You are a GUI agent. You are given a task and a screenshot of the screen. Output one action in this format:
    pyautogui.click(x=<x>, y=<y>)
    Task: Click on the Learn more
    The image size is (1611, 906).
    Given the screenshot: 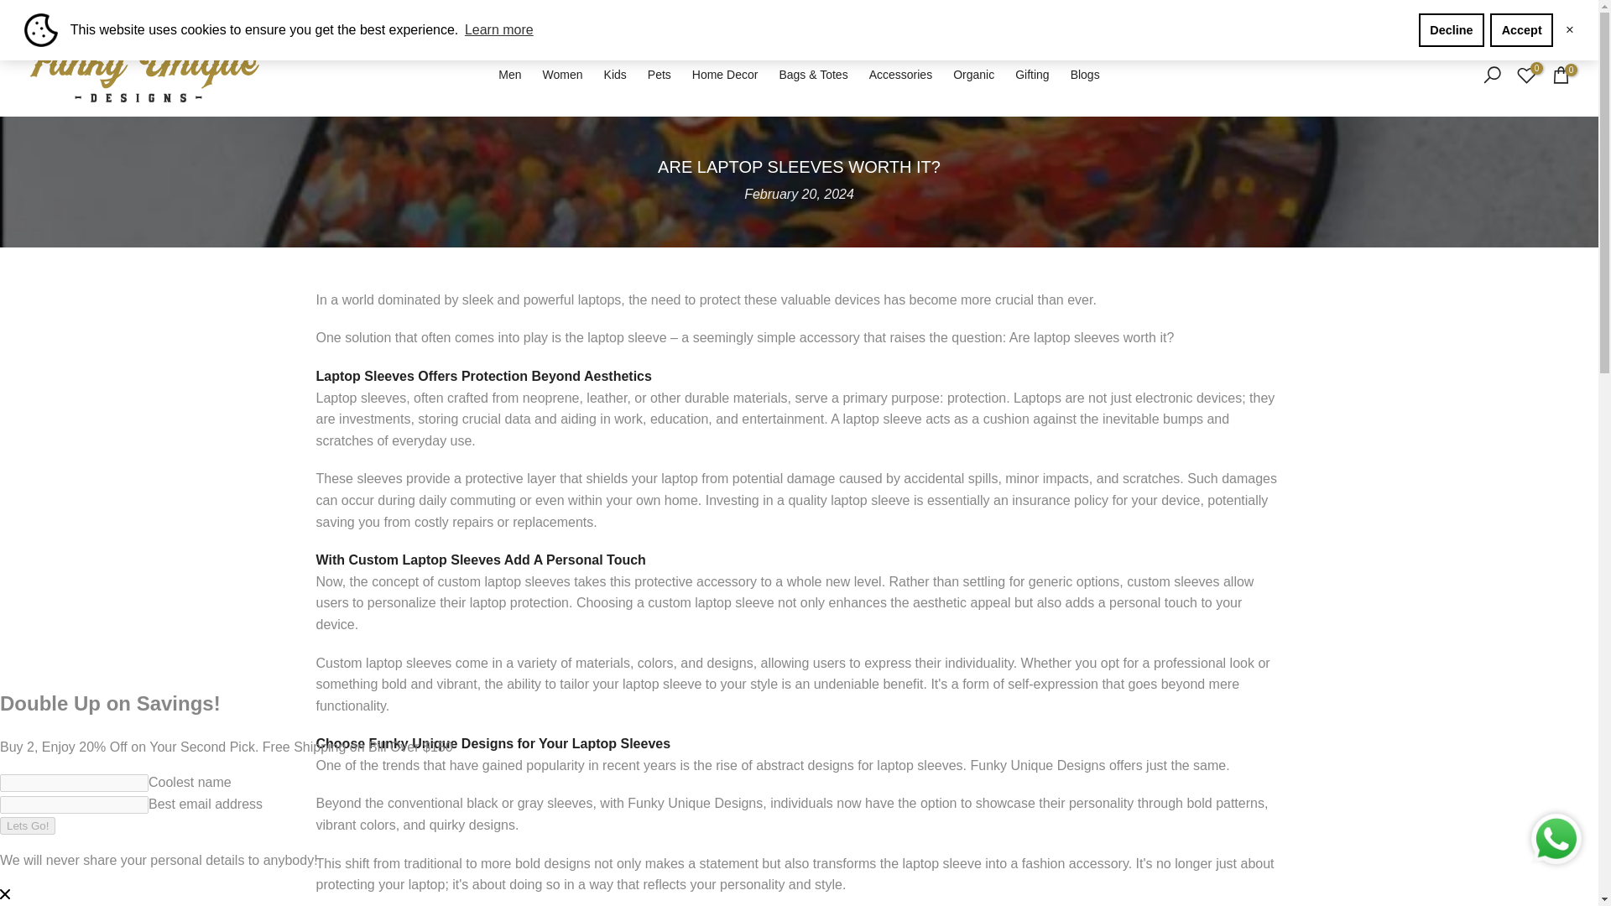 What is the action you would take?
    pyautogui.click(x=499, y=29)
    